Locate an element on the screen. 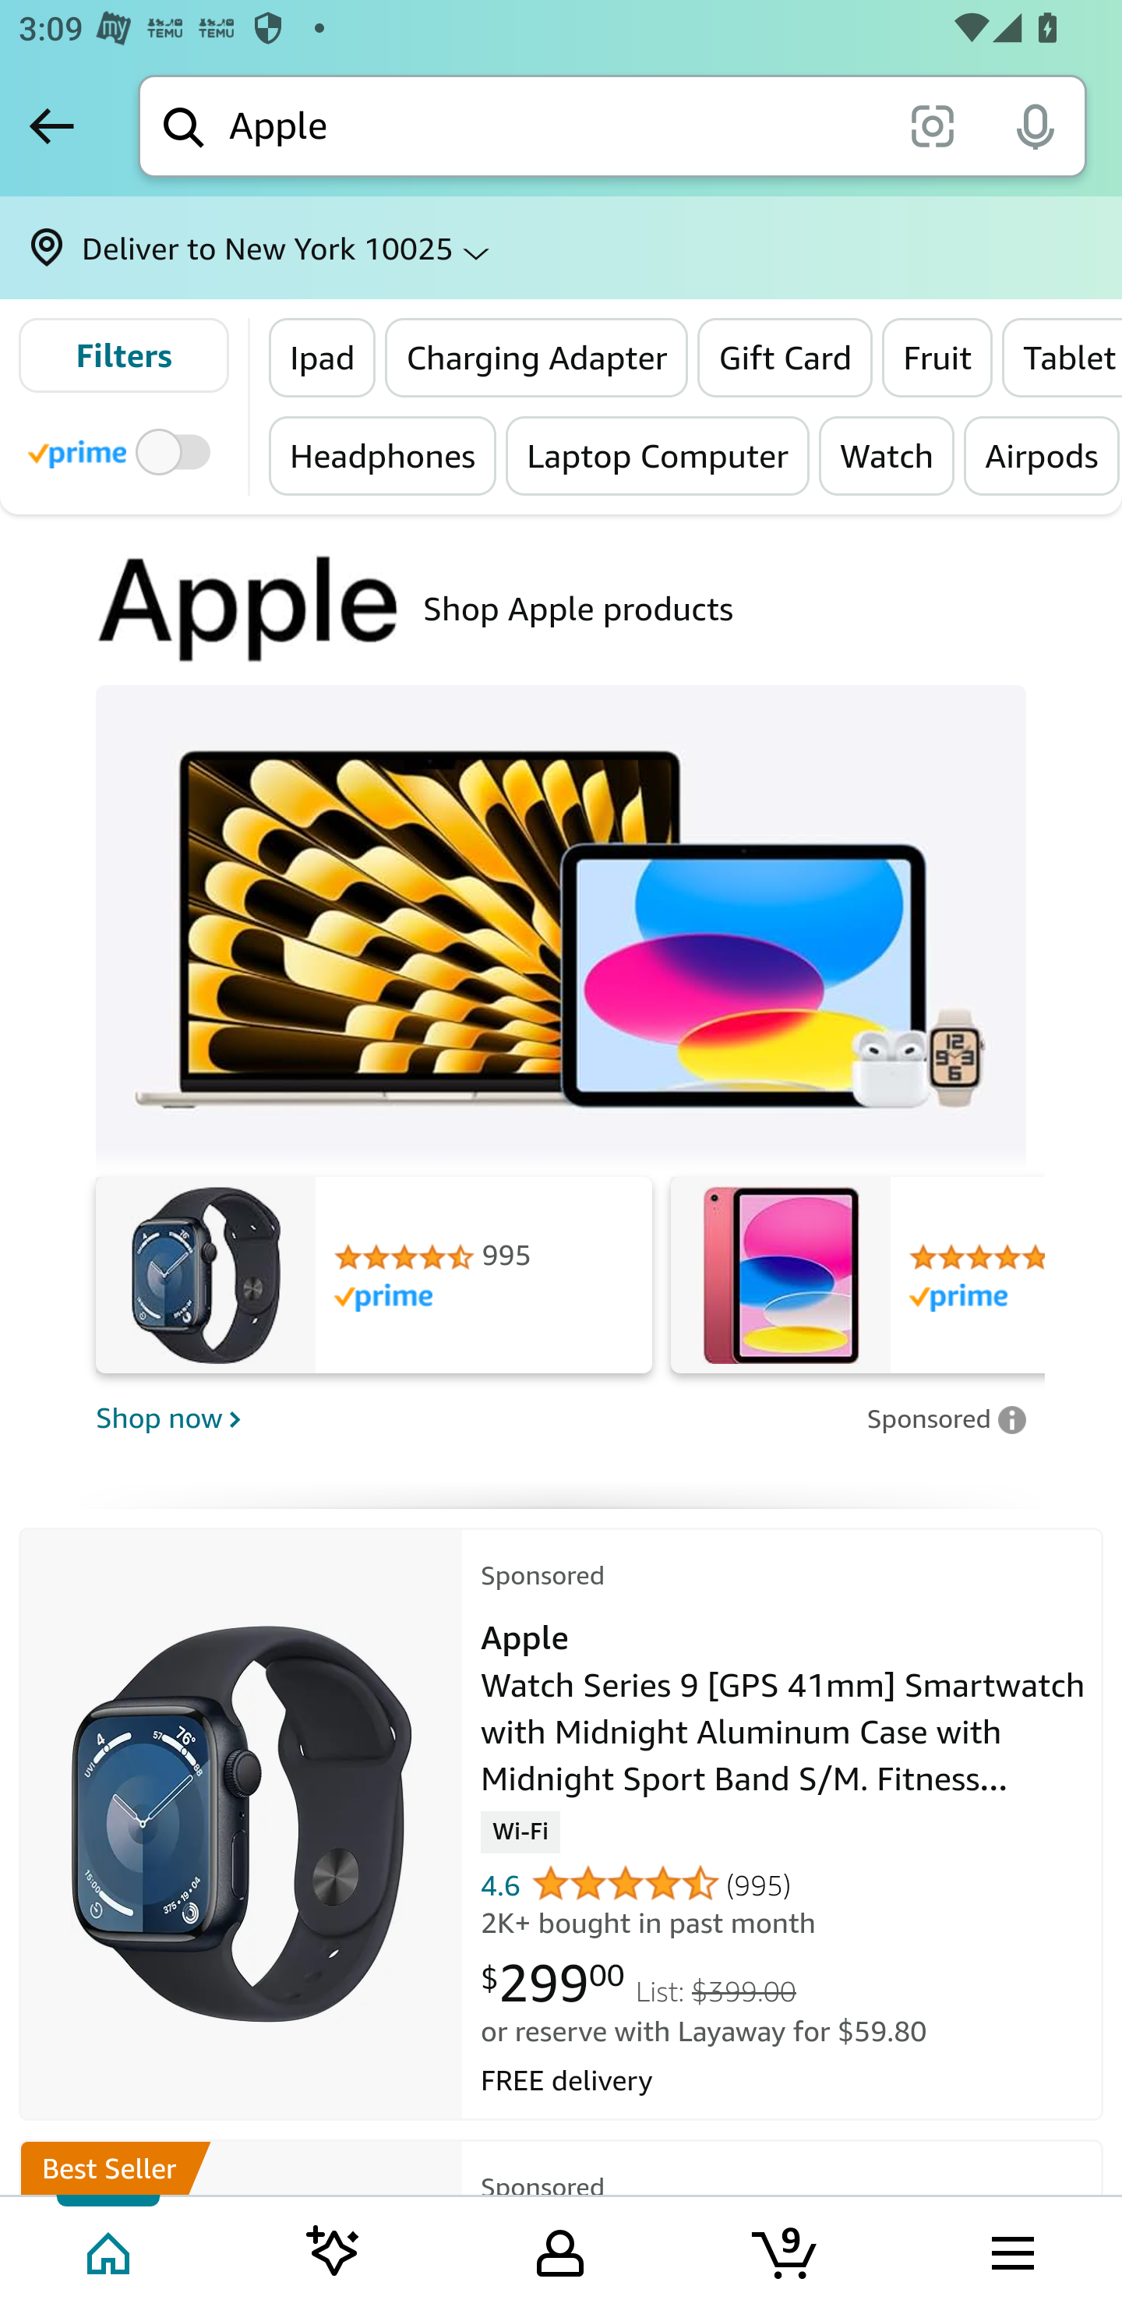  scan it is located at coordinates (932, 125).